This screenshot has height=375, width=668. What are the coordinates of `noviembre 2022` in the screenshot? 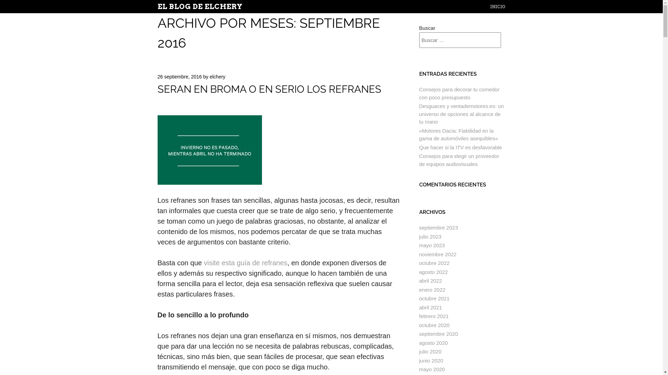 It's located at (438, 254).